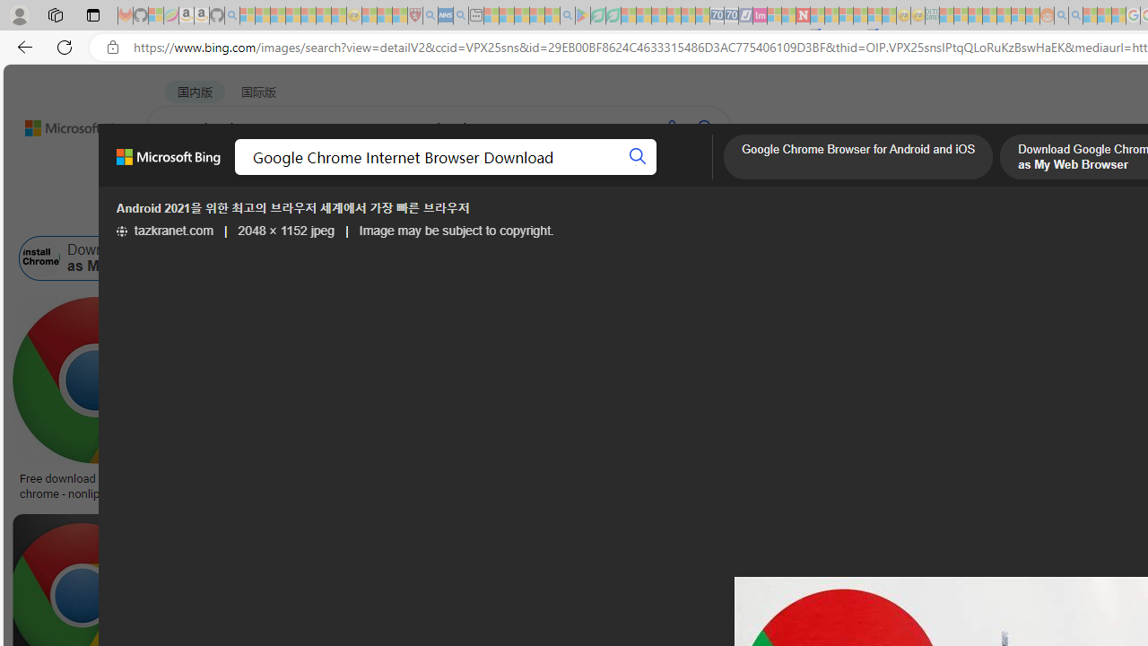 The width and height of the screenshot is (1148, 646). Describe the element at coordinates (95, 485) in the screenshot. I see `Free download google chrome - nonlipat` at that location.